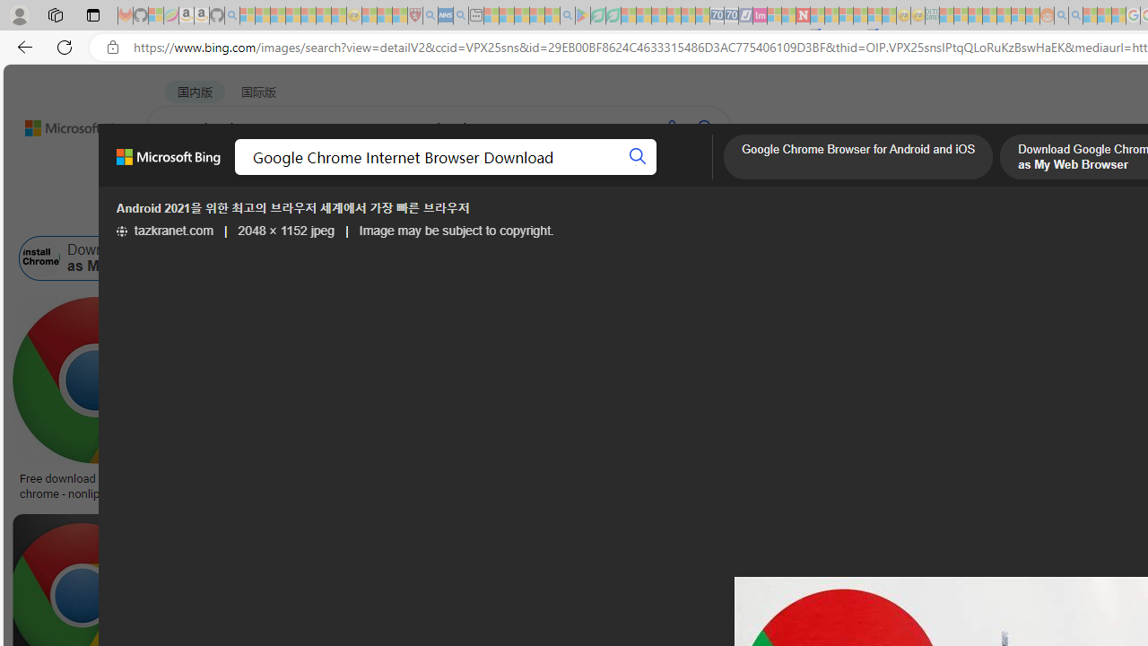 The width and height of the screenshot is (1148, 646). Describe the element at coordinates (95, 485) in the screenshot. I see `Free download google chrome - nonlipat` at that location.